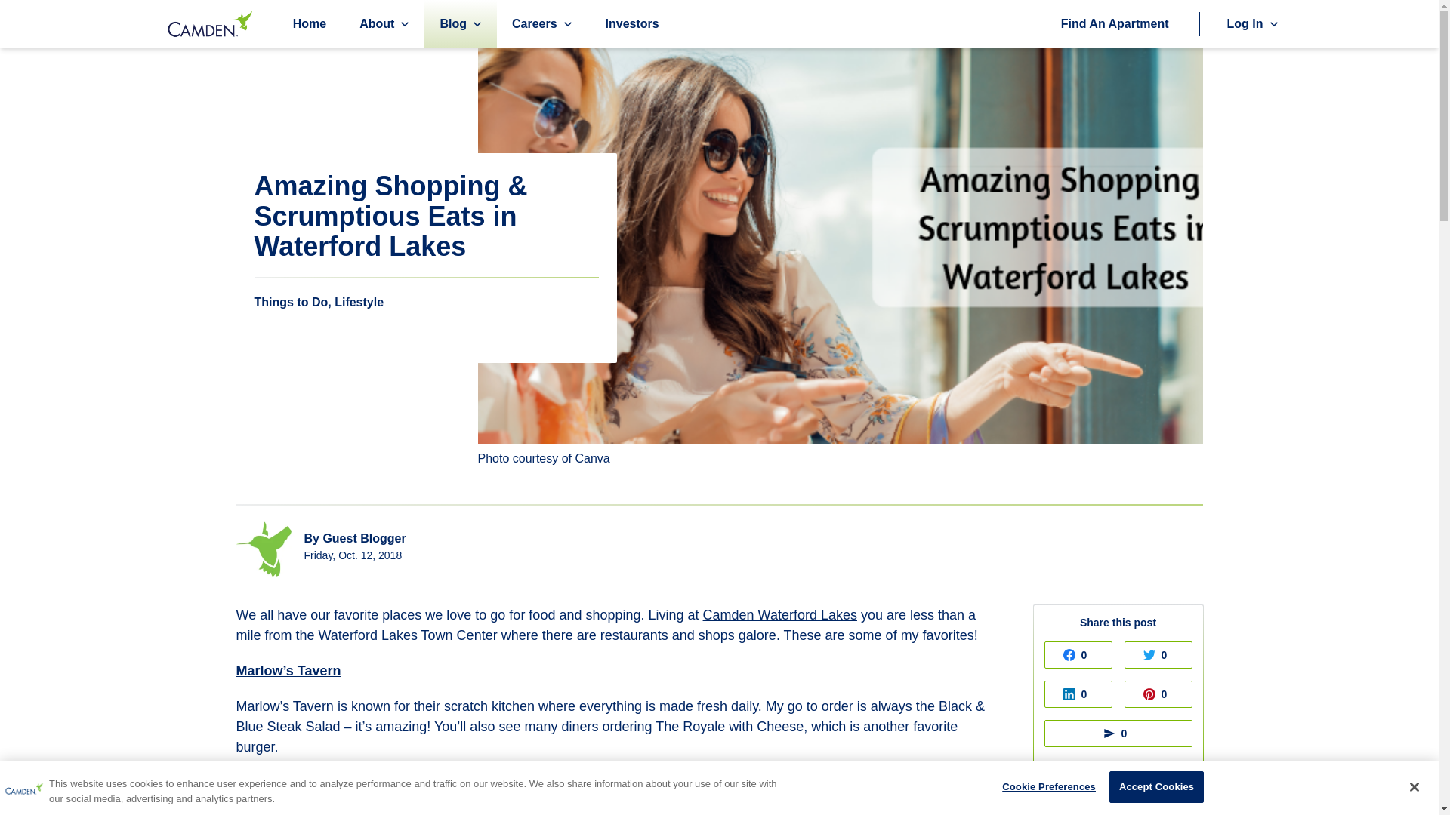 This screenshot has height=815, width=1450. I want to click on Camden Living Logo, so click(24, 788).